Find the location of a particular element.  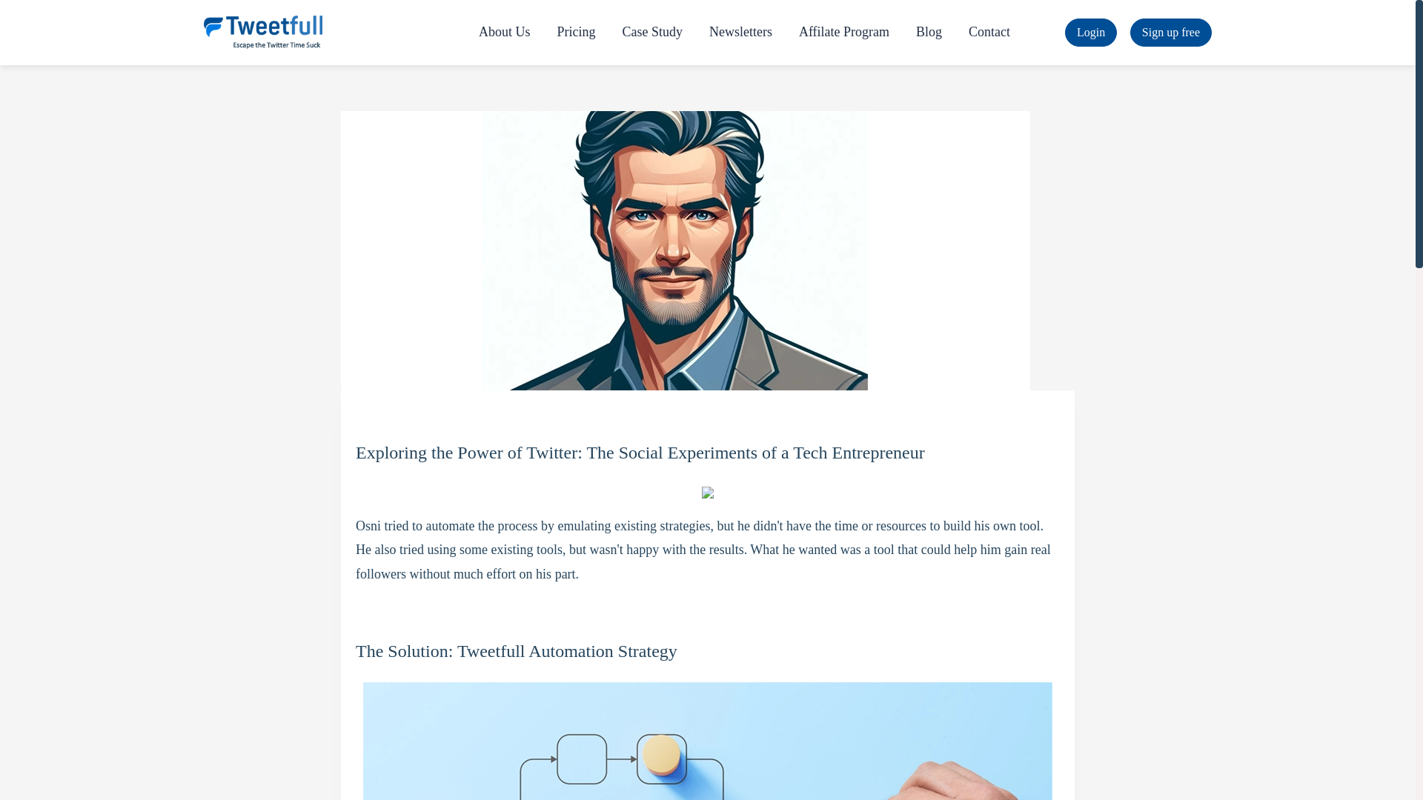

Affilate Program is located at coordinates (843, 32).